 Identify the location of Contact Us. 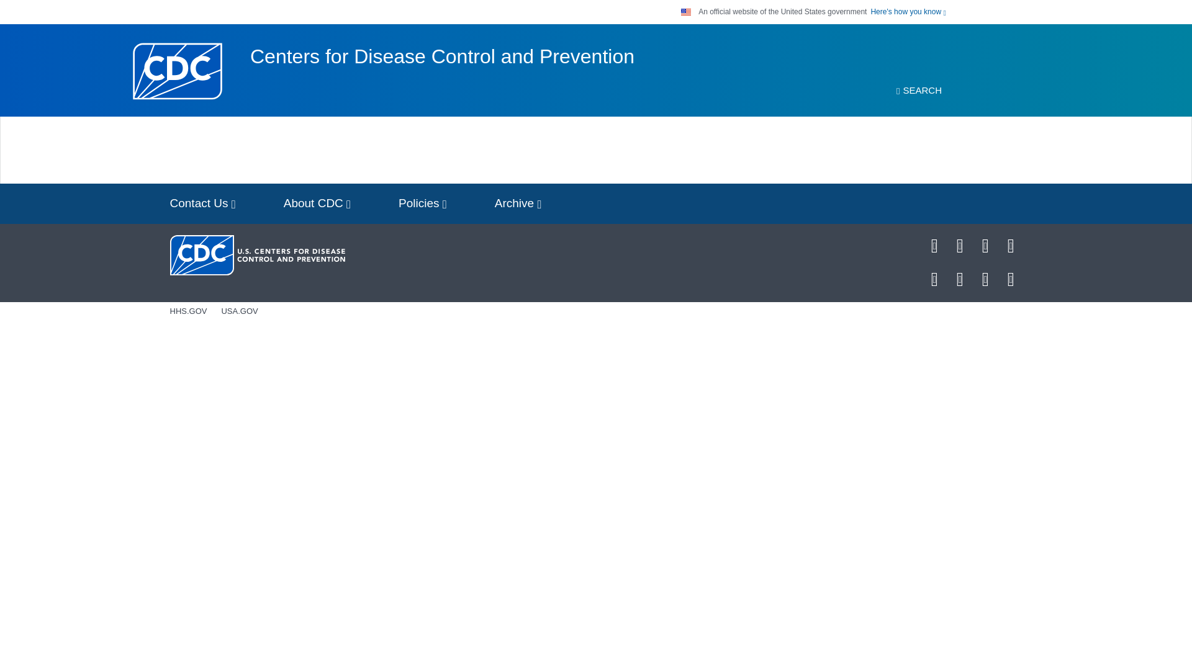
(202, 203).